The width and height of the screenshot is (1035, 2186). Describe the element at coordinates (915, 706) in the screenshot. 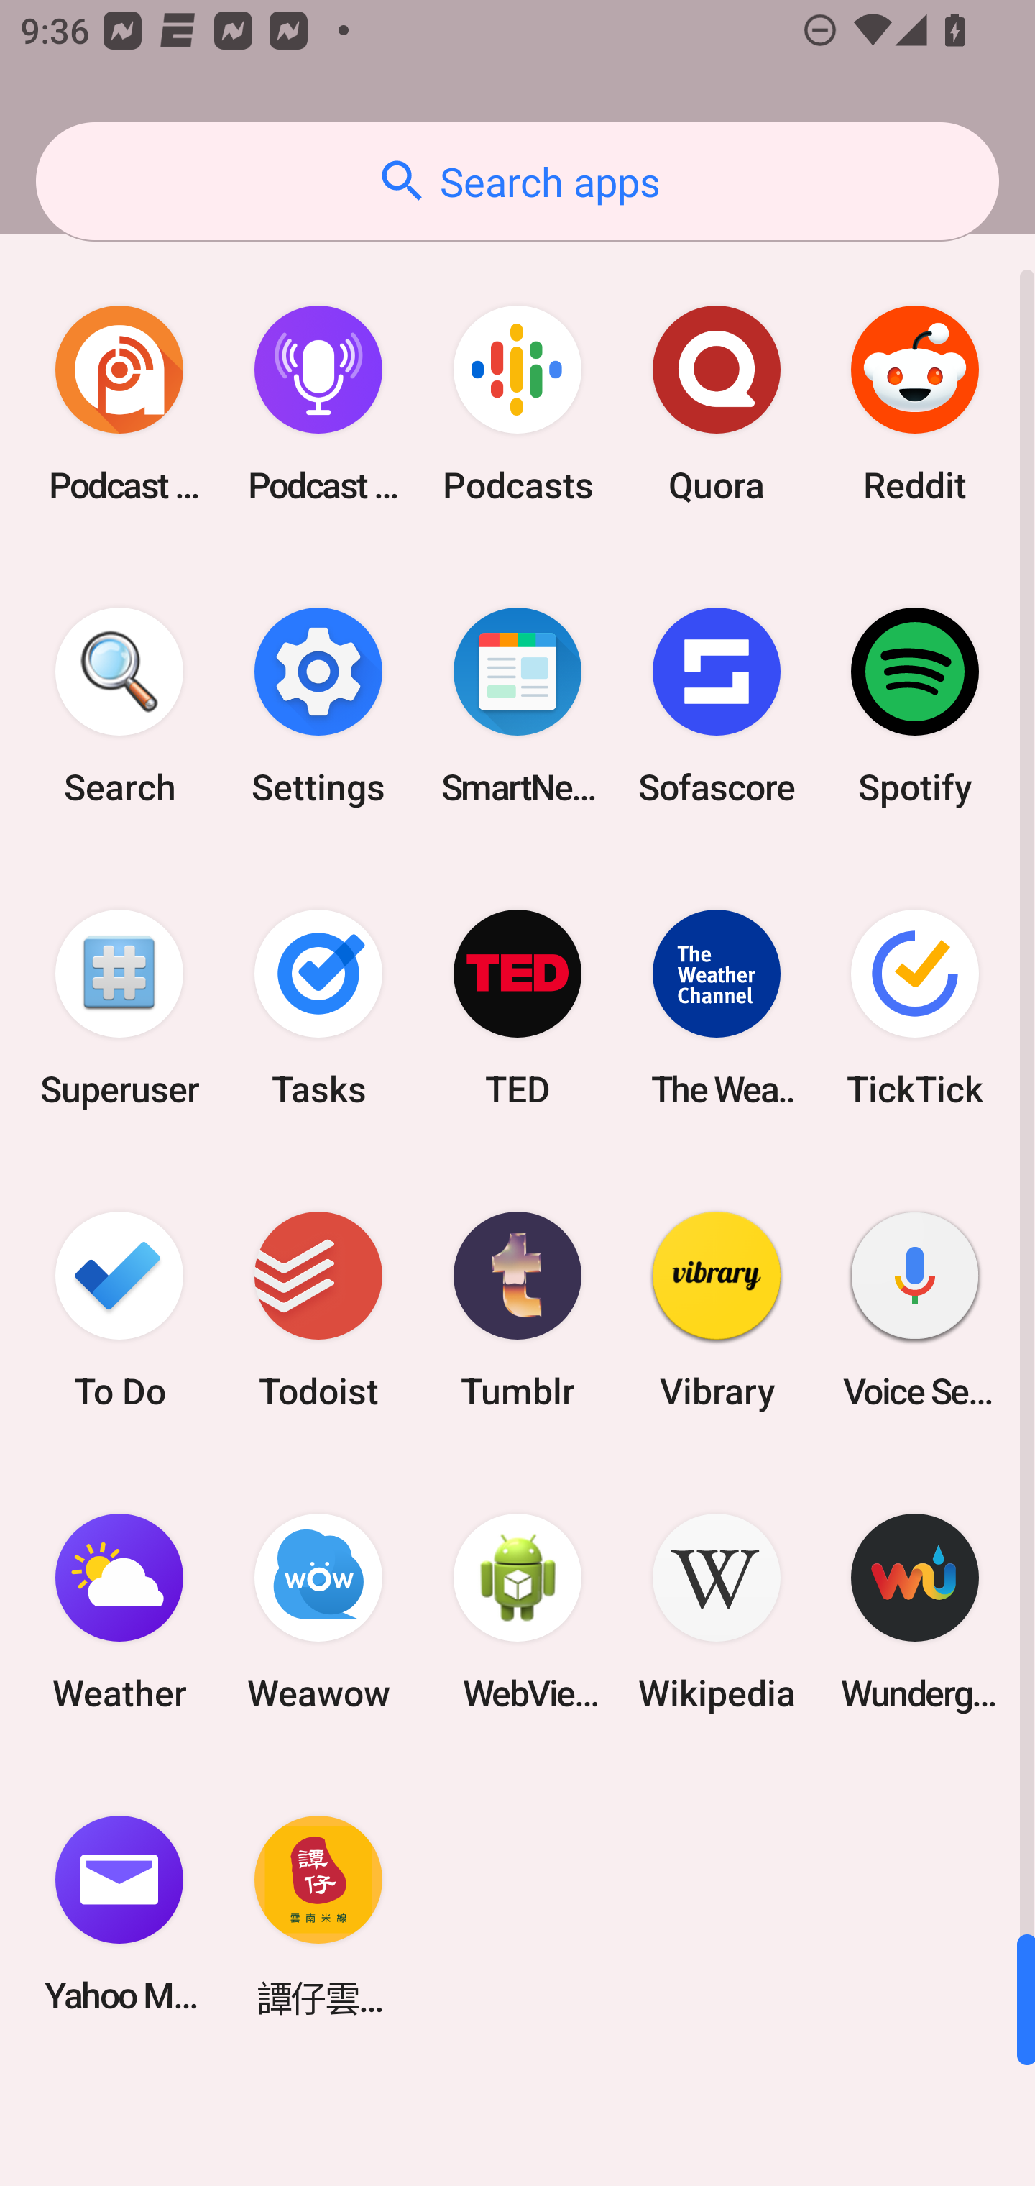

I see `Spotify` at that location.